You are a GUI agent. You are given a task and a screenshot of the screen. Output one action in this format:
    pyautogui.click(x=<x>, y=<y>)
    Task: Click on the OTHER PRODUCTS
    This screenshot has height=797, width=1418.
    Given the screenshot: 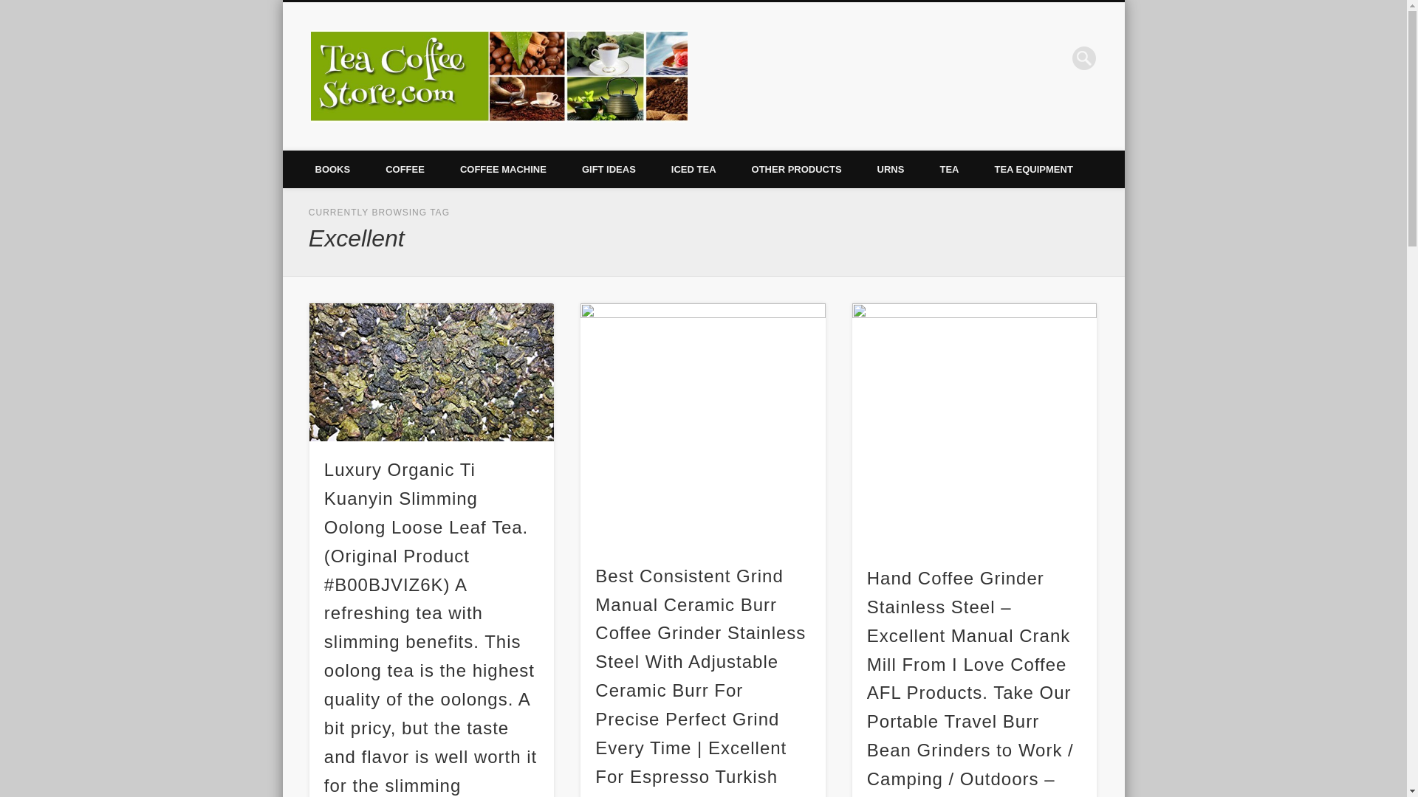 What is the action you would take?
    pyautogui.click(x=796, y=169)
    